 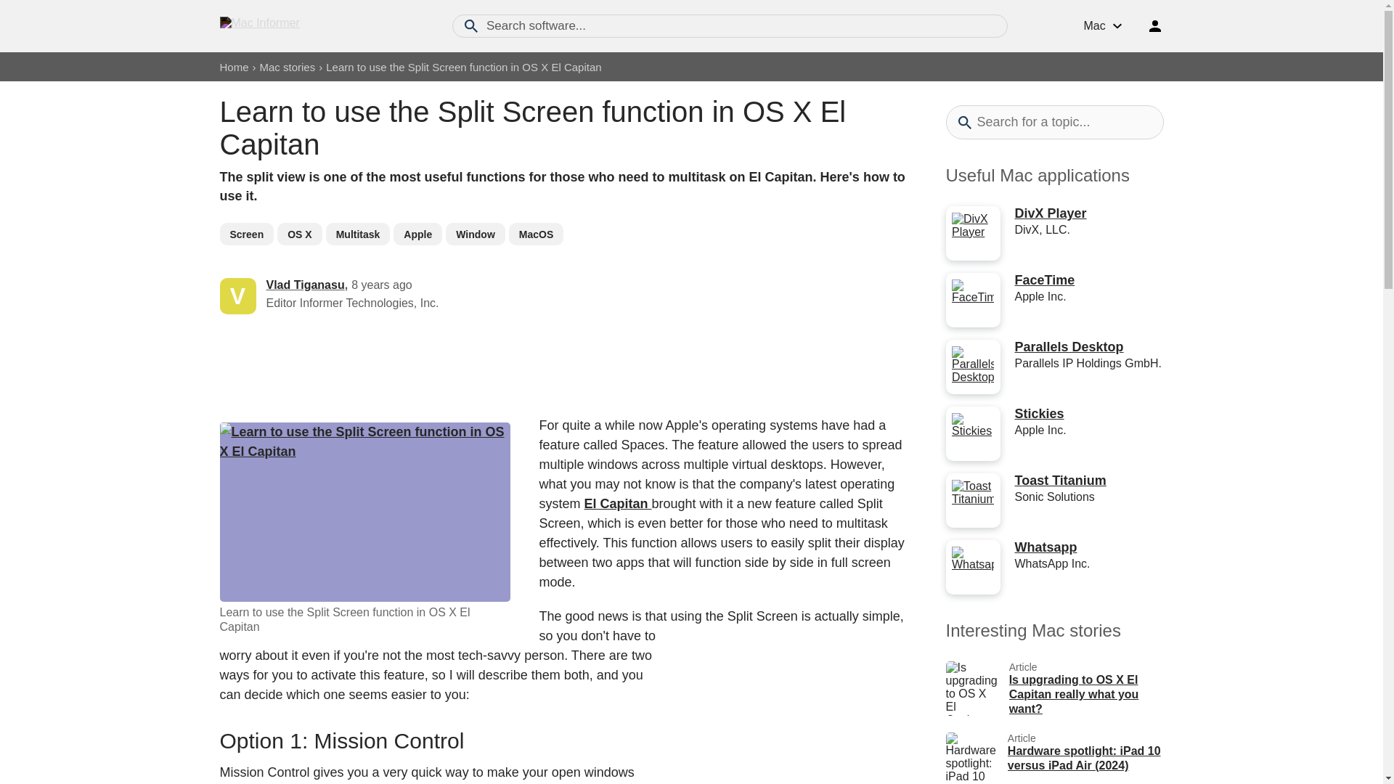 I want to click on Apple, so click(x=417, y=234).